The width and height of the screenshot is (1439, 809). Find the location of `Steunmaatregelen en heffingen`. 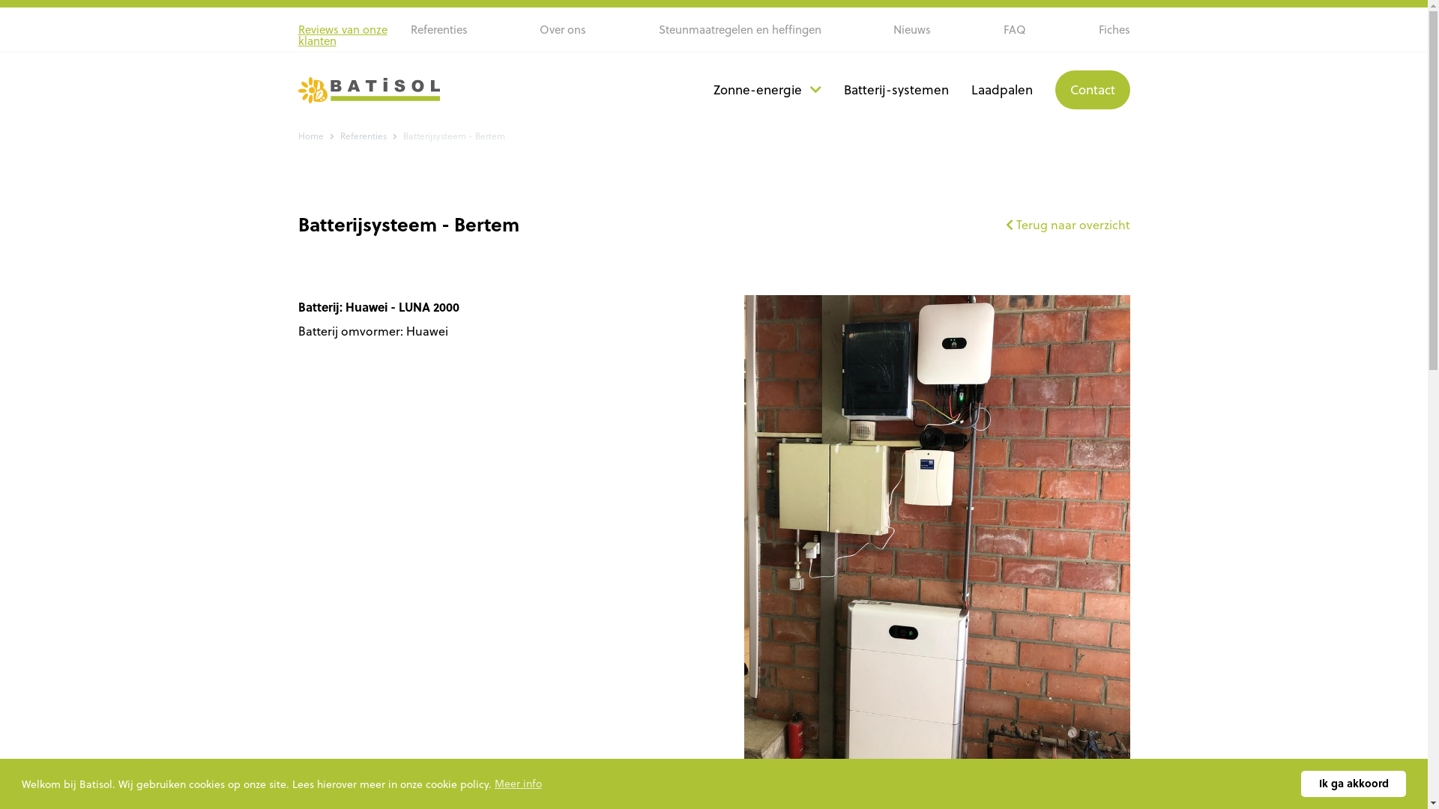

Steunmaatregelen en heffingen is located at coordinates (740, 30).